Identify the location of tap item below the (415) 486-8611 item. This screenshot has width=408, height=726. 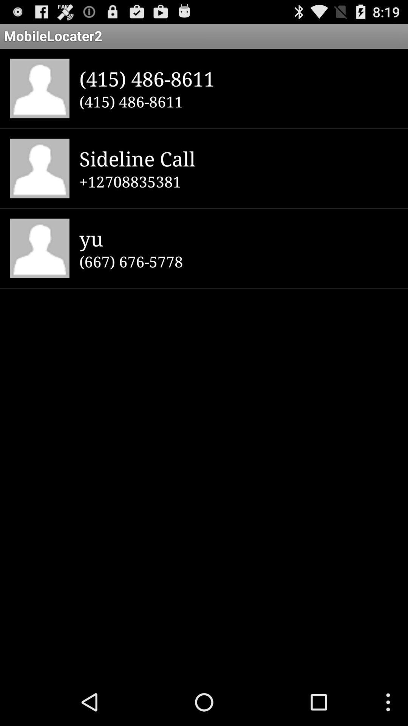
(239, 158).